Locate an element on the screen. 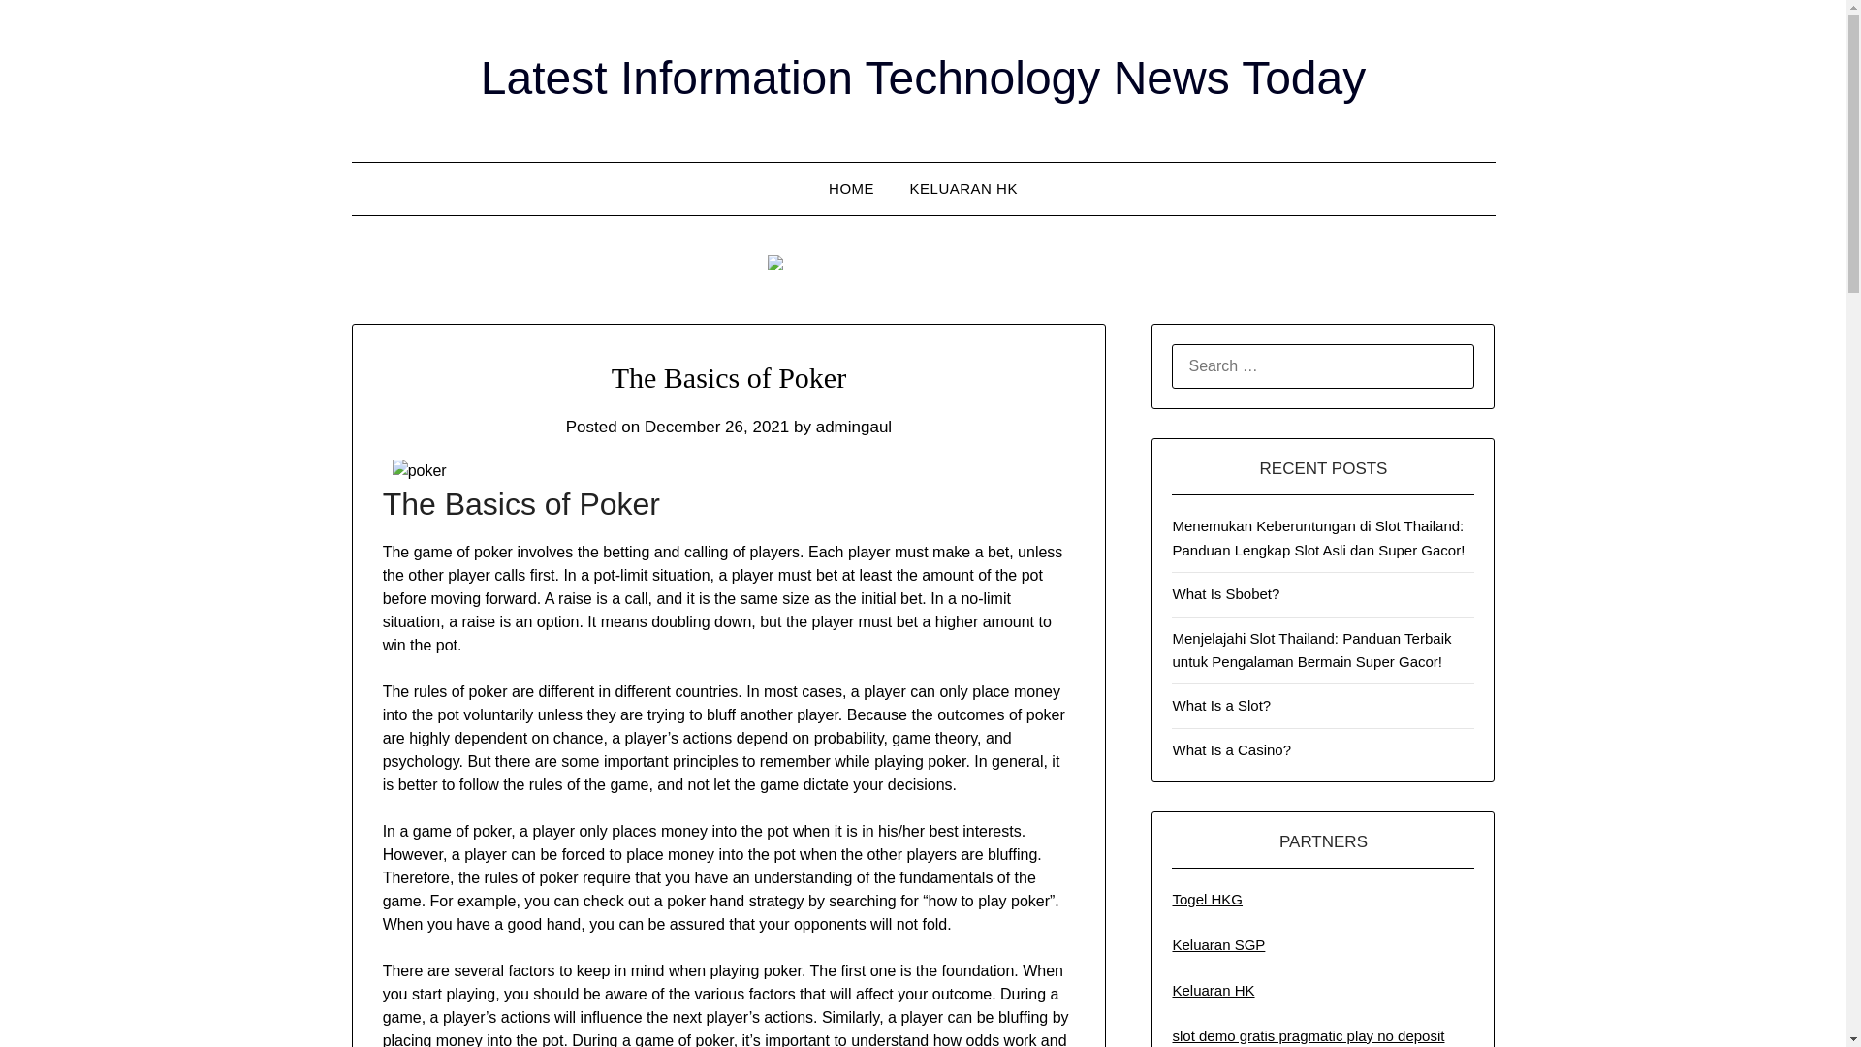  HOME is located at coordinates (851, 189).